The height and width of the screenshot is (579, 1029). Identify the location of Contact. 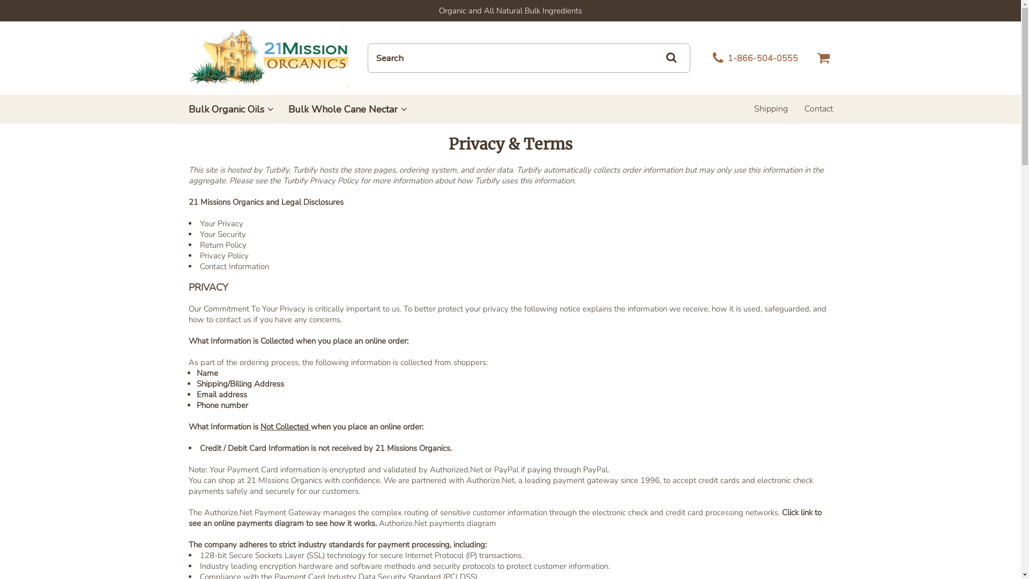
(818, 109).